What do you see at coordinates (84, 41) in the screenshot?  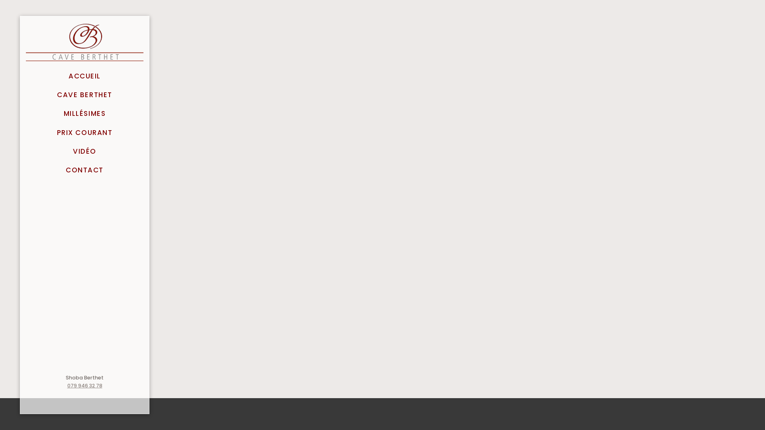 I see `Cave Berthet` at bounding box center [84, 41].